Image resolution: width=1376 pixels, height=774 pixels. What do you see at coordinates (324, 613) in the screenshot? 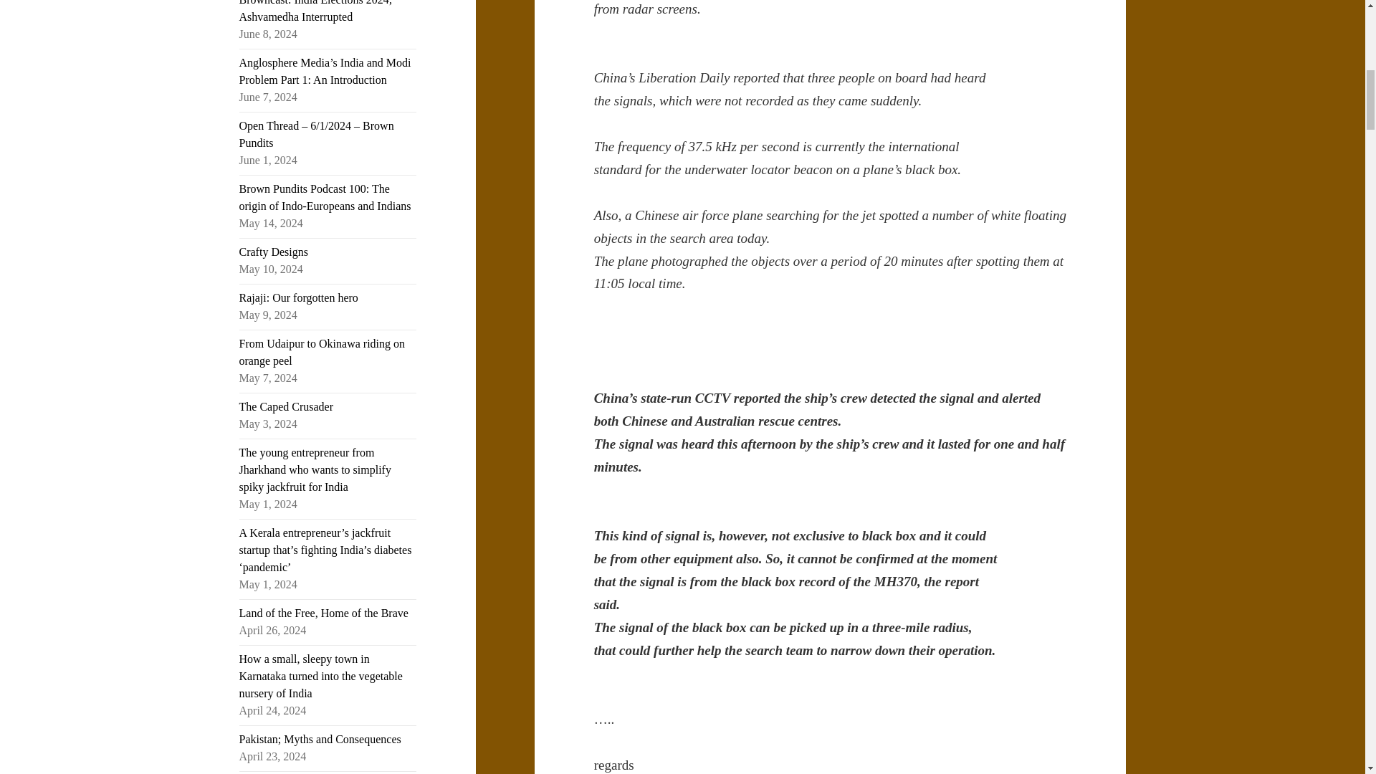
I see `Land of the Free, Home of the Brave` at bounding box center [324, 613].